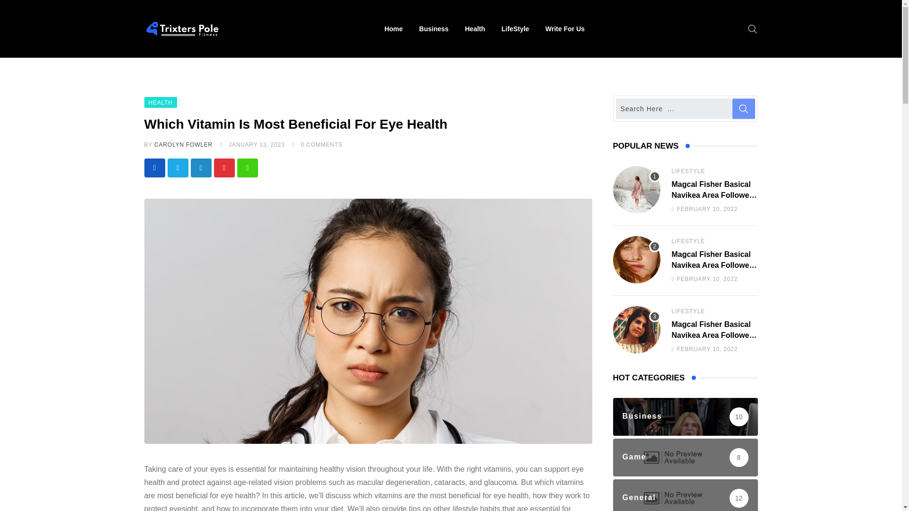 The height and width of the screenshot is (511, 909). What do you see at coordinates (184, 145) in the screenshot?
I see `CAROLYN FOWLER` at bounding box center [184, 145].